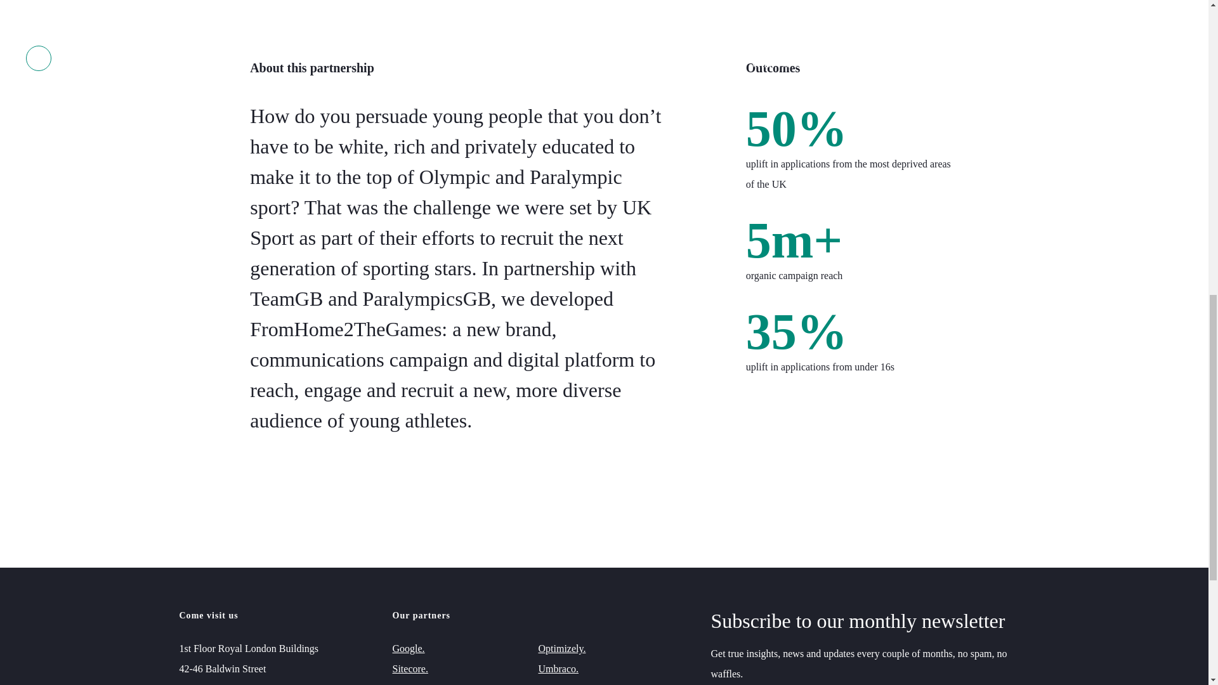  I want to click on Sitecore., so click(410, 669).